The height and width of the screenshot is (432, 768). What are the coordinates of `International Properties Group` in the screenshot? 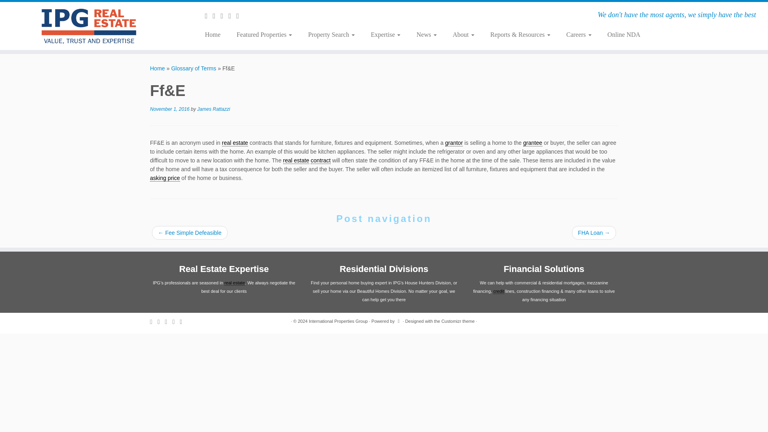 It's located at (157, 68).